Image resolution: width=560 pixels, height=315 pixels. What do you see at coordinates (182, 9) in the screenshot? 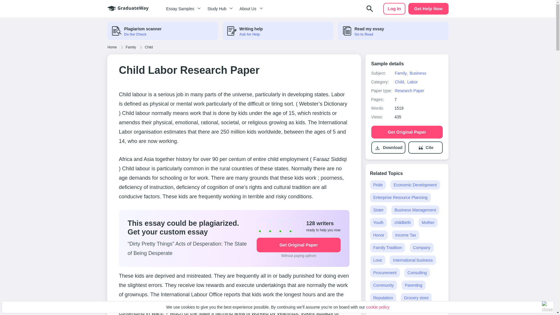
I see `Essay Samples` at bounding box center [182, 9].